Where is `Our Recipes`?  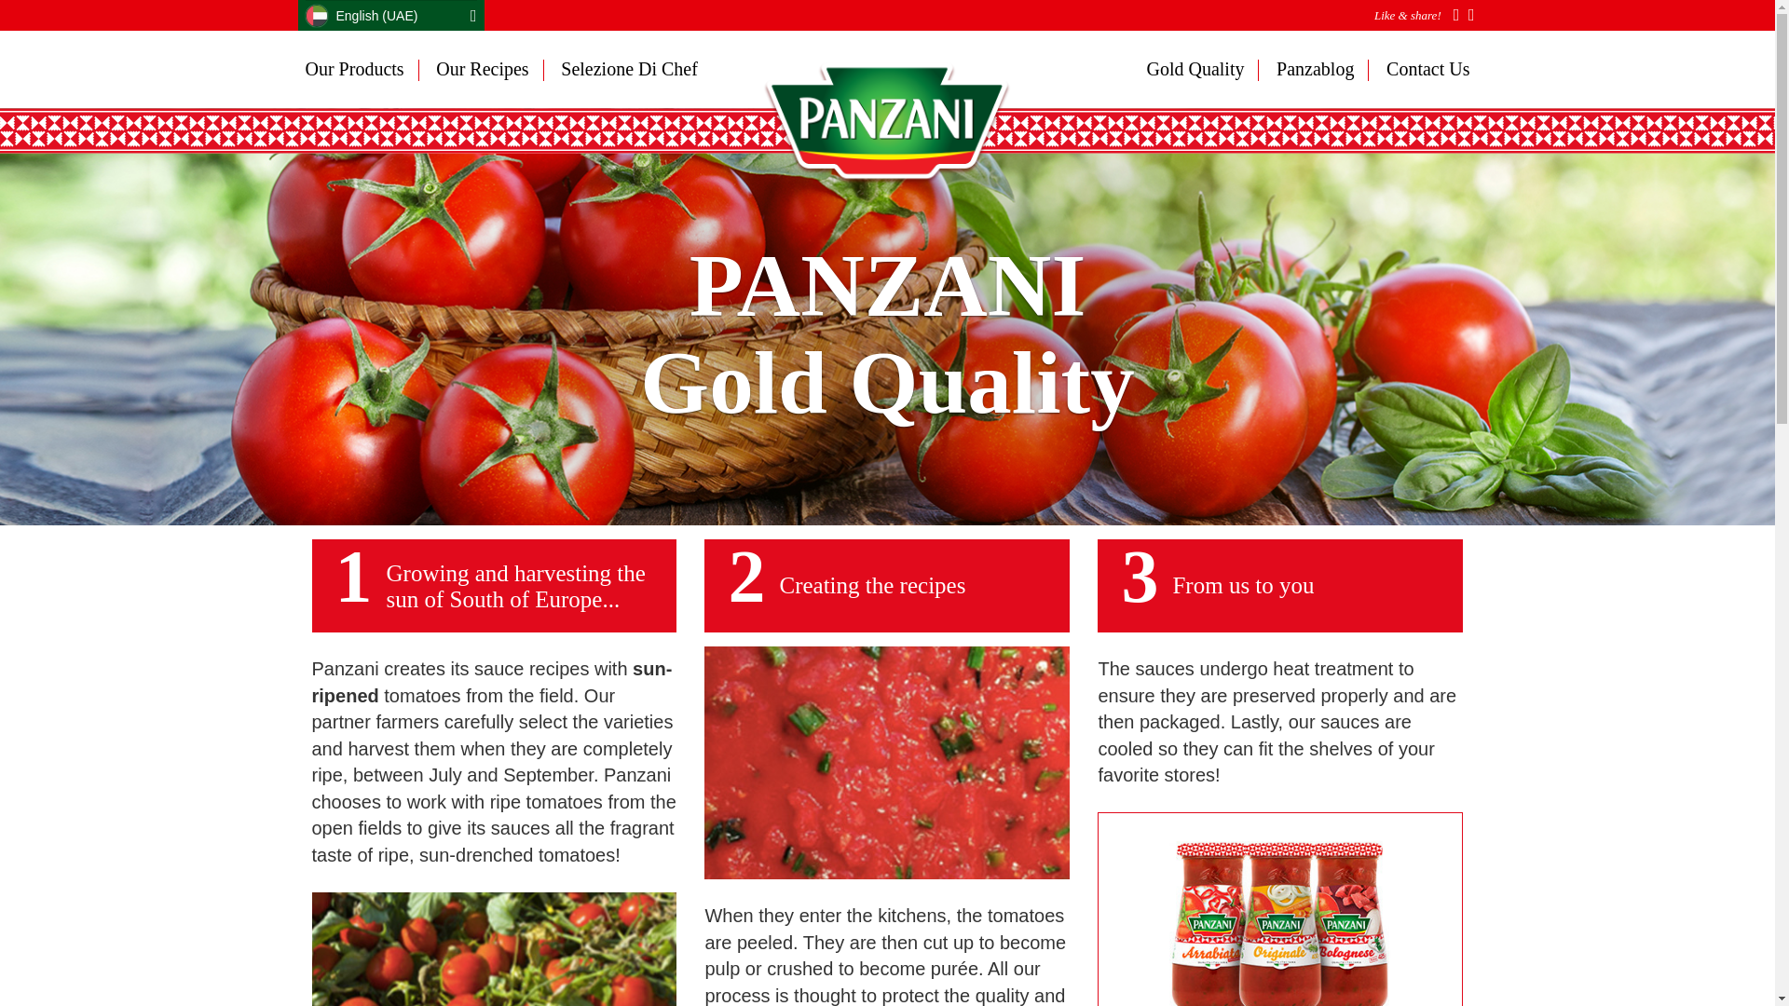
Our Recipes is located at coordinates (482, 69).